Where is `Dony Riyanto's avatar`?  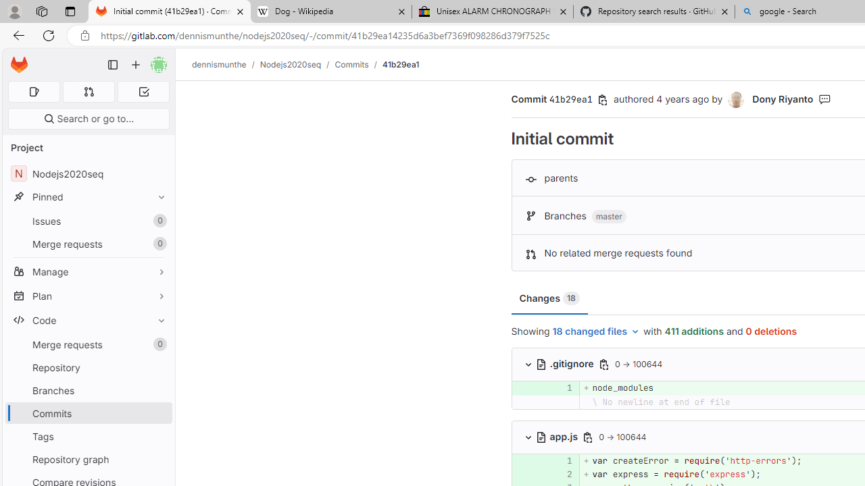
Dony Riyanto's avatar is located at coordinates (737, 100).